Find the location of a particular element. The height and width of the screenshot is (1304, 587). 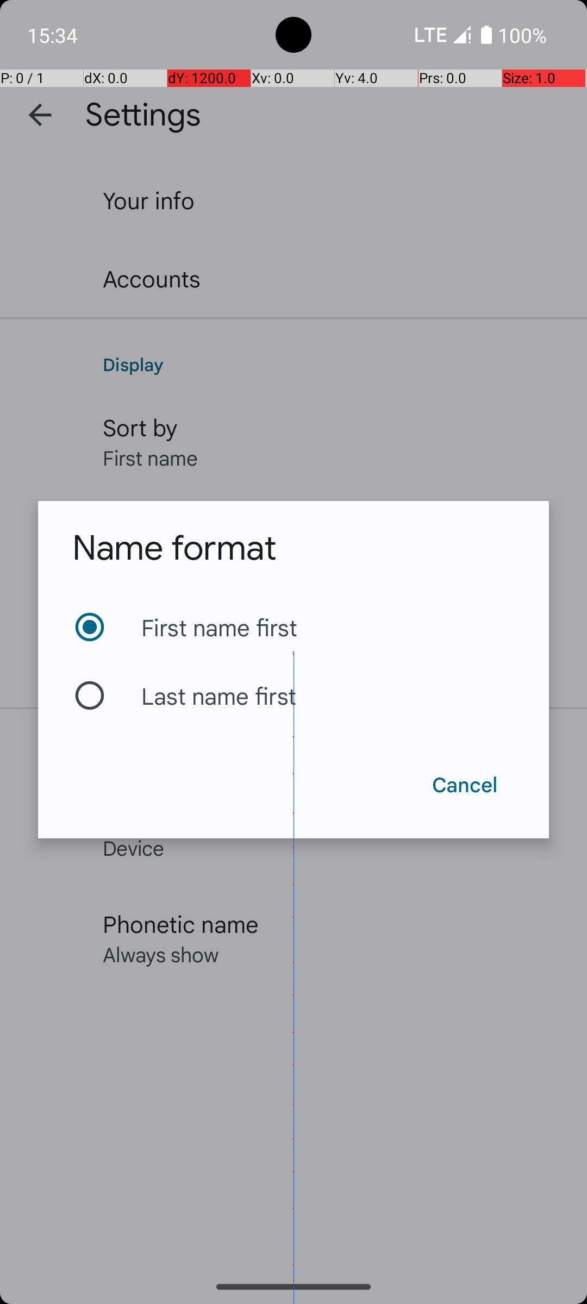

First name first is located at coordinates (293, 627).